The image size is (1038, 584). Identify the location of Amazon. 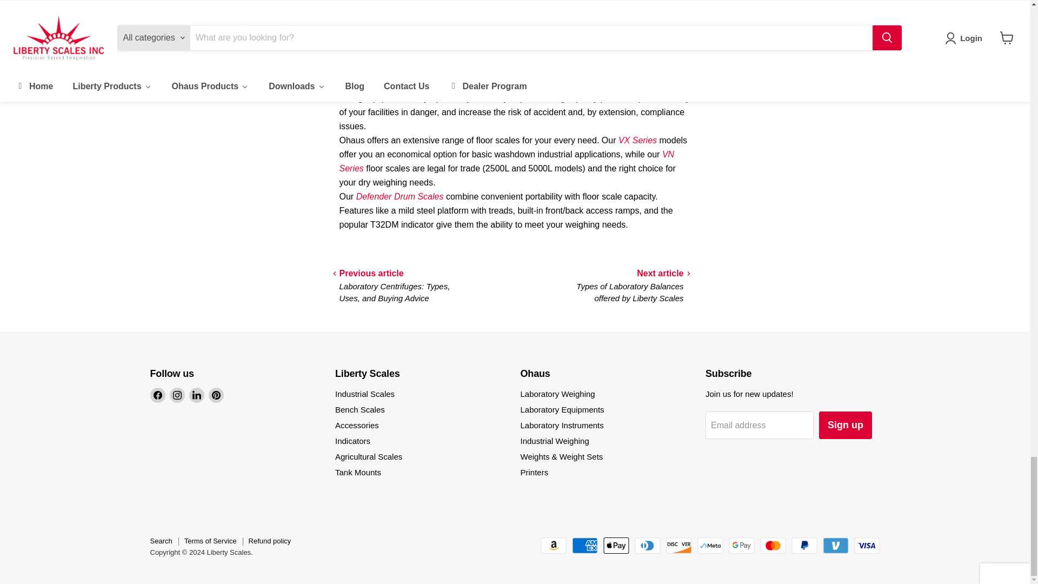
(554, 545).